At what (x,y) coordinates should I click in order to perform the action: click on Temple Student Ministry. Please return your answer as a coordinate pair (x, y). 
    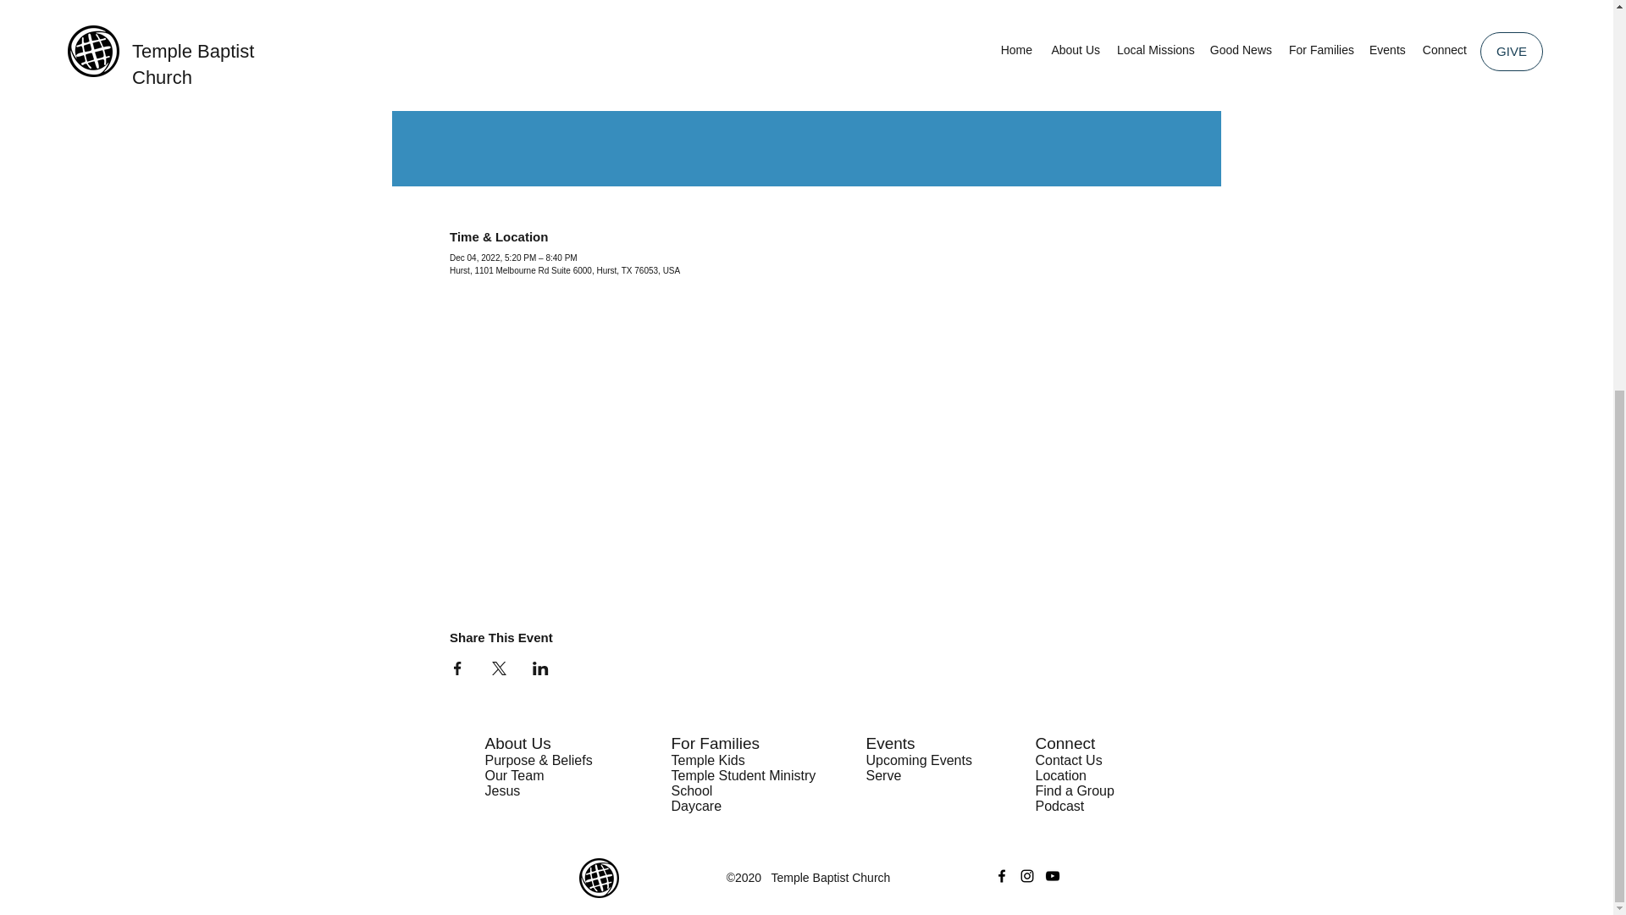
    Looking at the image, I should click on (743, 776).